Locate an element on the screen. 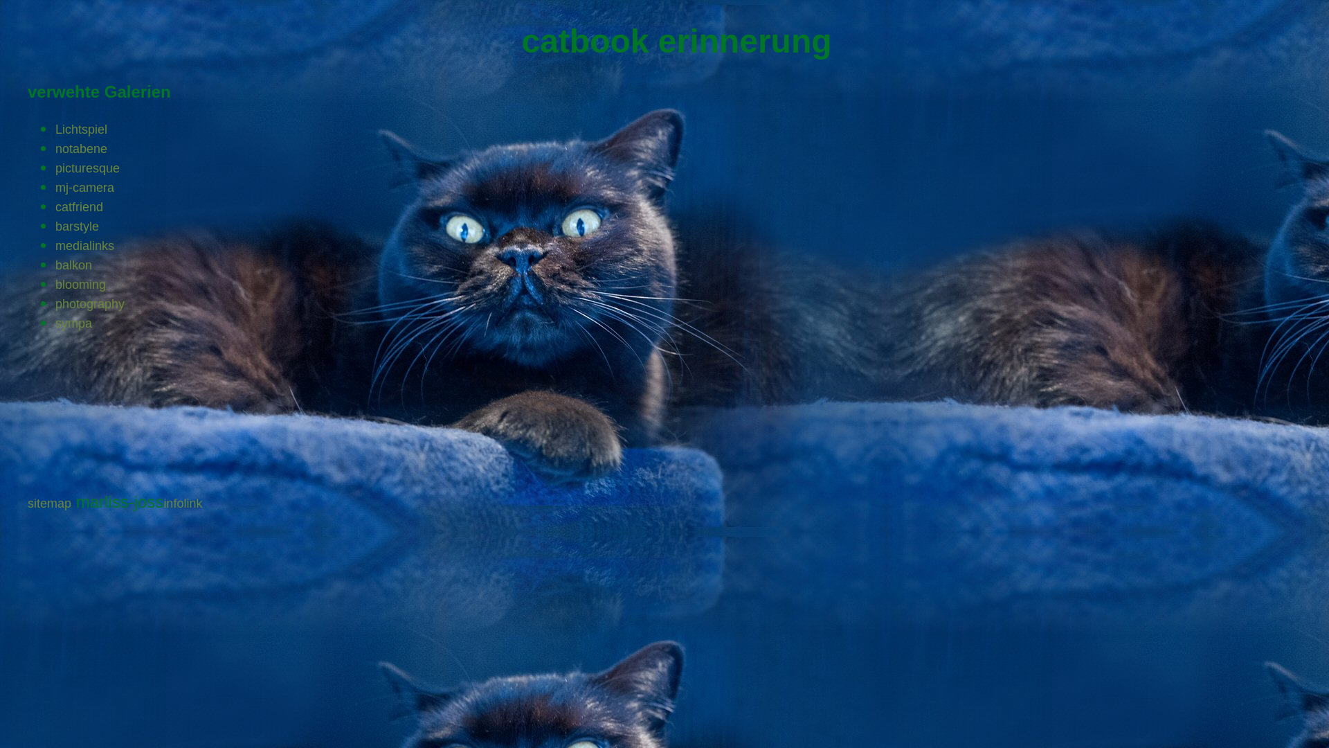 The width and height of the screenshot is (1329, 748). balkon is located at coordinates (73, 265).